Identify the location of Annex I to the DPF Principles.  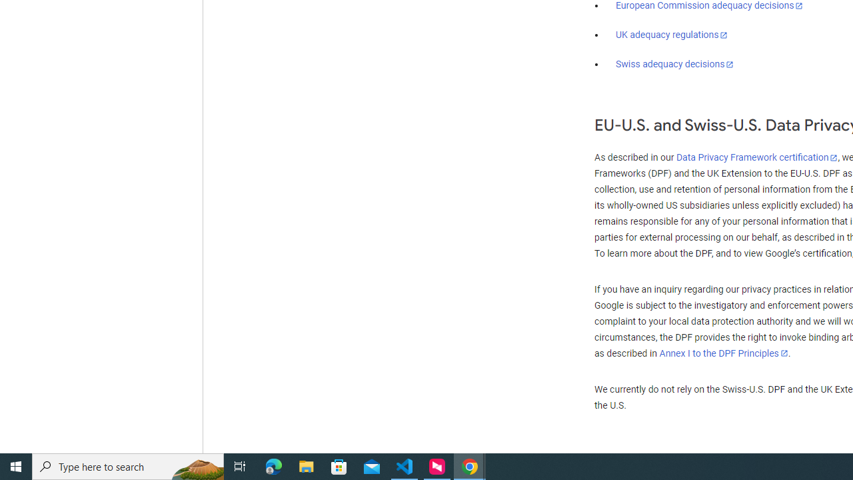
(724, 353).